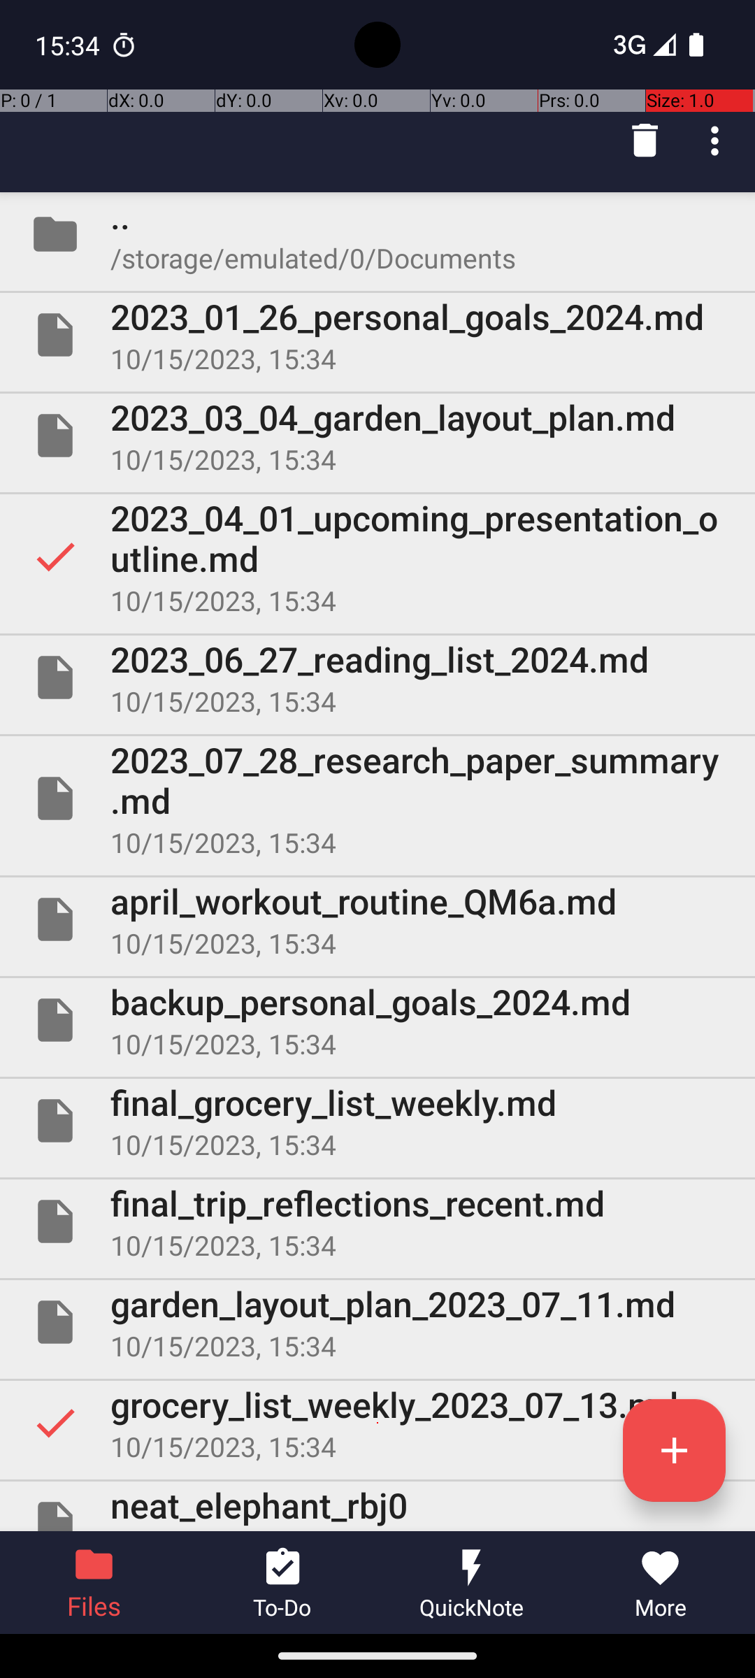 Image resolution: width=755 pixels, height=1678 pixels. What do you see at coordinates (377, 557) in the screenshot?
I see `Selected 2023_04_01_upcoming_presentation_outline.md ` at bounding box center [377, 557].